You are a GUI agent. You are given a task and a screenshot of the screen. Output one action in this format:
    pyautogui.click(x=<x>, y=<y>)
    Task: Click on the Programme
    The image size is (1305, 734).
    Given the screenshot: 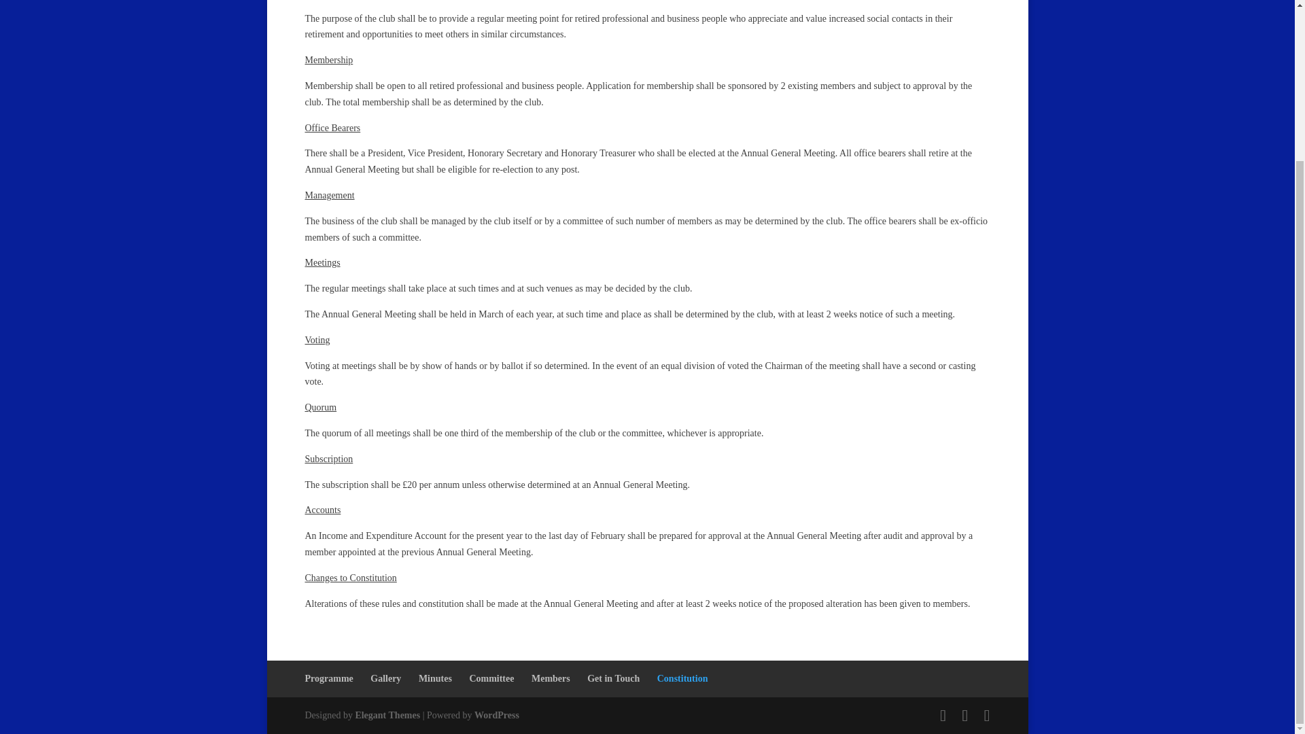 What is the action you would take?
    pyautogui.click(x=328, y=678)
    